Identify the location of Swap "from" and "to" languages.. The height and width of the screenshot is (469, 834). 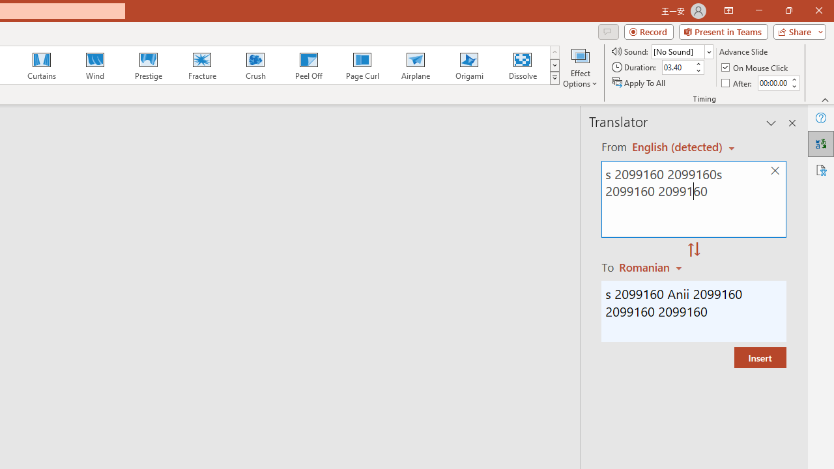
(694, 250).